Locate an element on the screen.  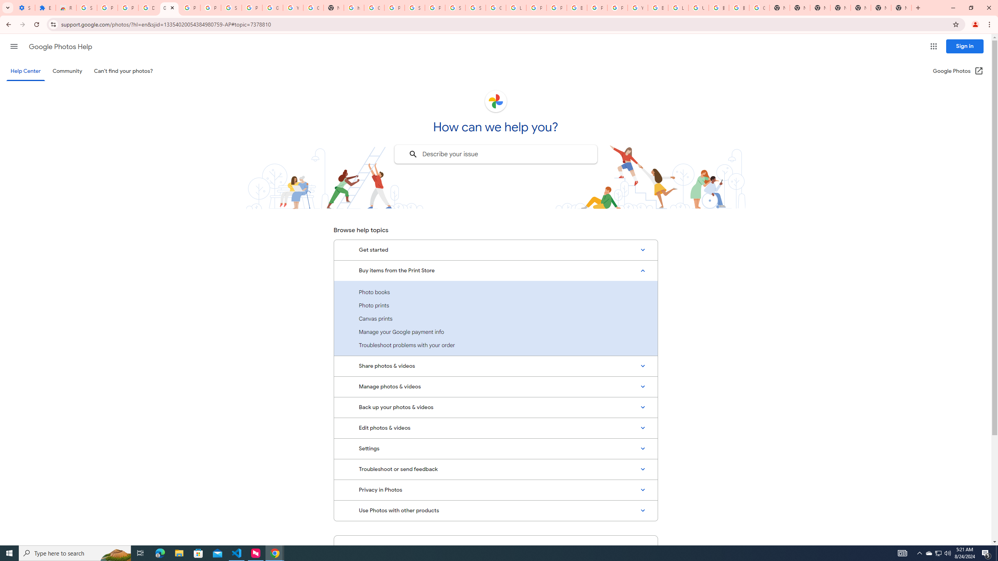
Use Photos with other products is located at coordinates (495, 510).